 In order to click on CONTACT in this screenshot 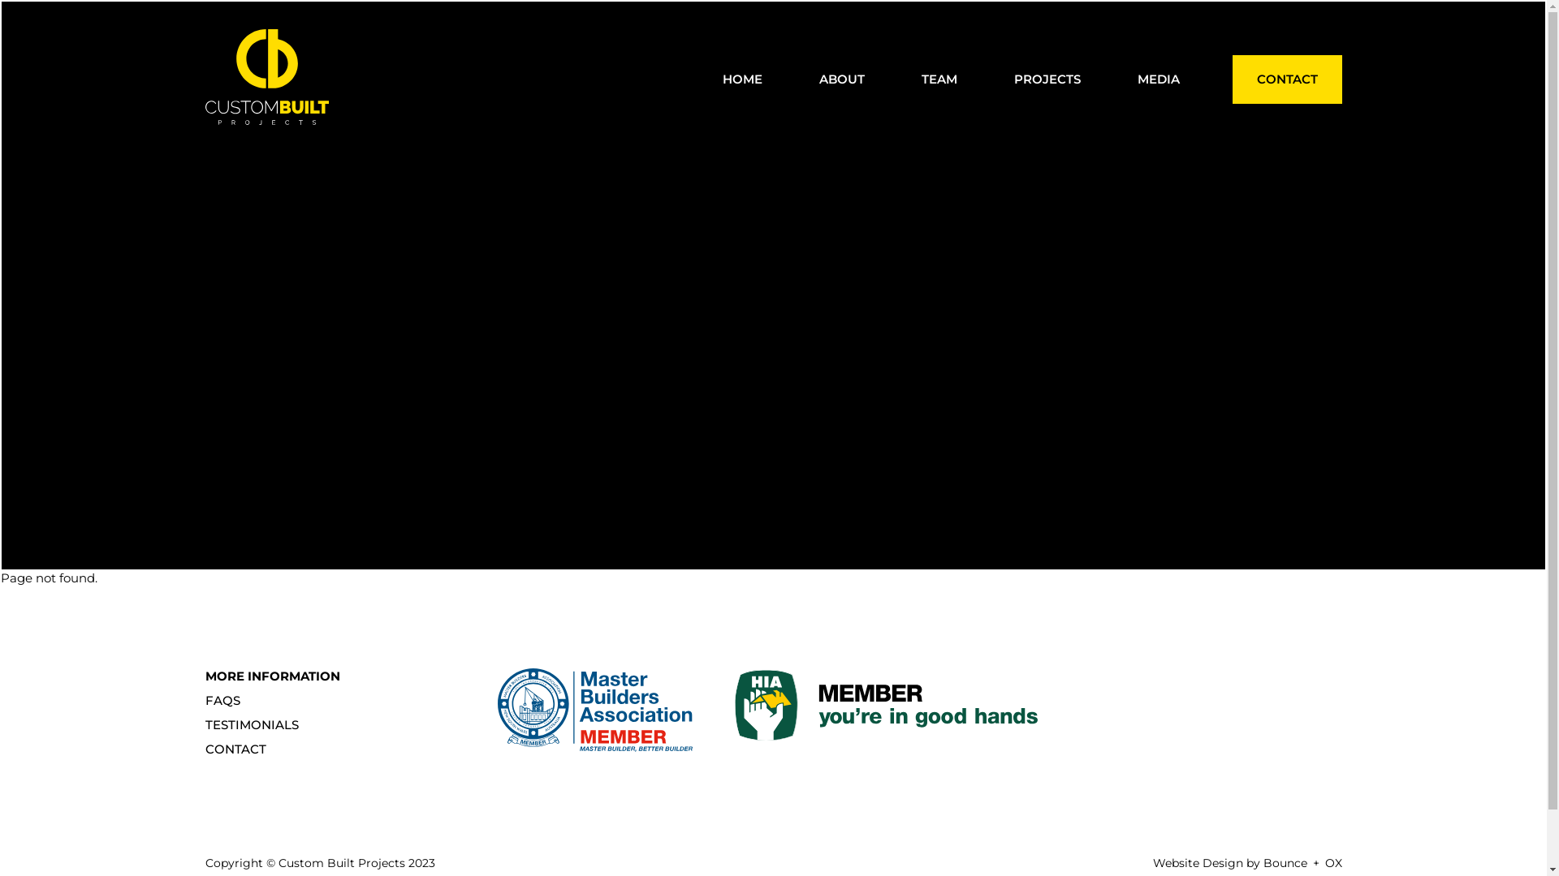, I will do `click(1288, 79)`.